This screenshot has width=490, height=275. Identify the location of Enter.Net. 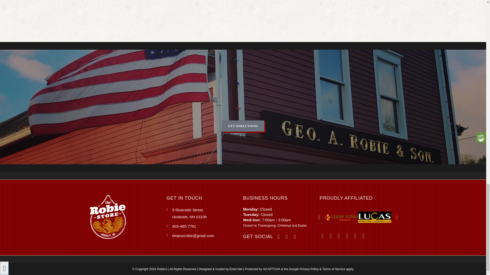
(236, 269).